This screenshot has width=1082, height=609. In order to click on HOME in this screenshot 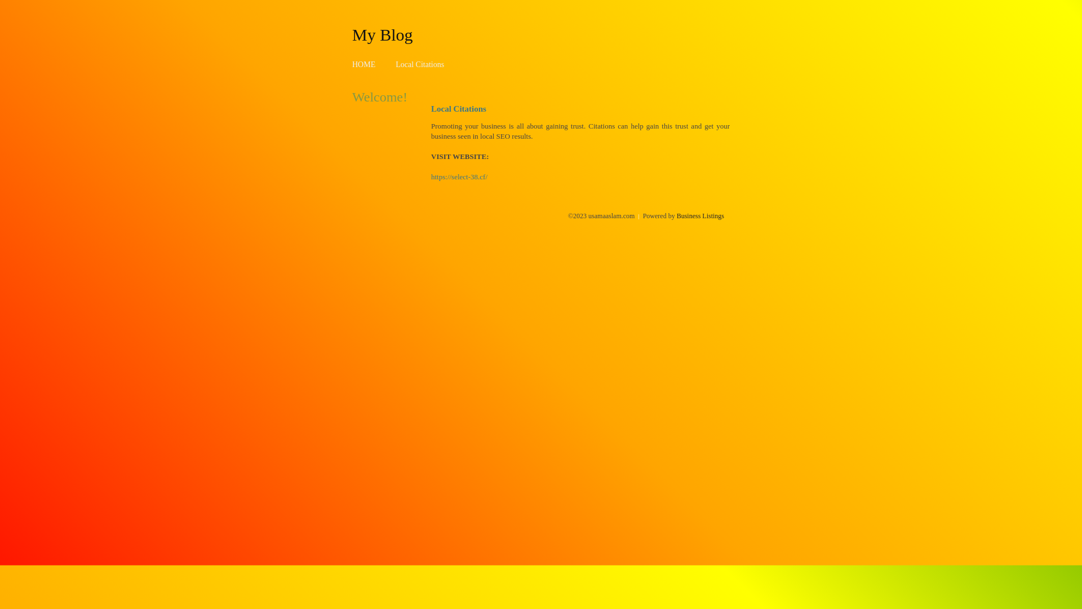, I will do `click(364, 64)`.